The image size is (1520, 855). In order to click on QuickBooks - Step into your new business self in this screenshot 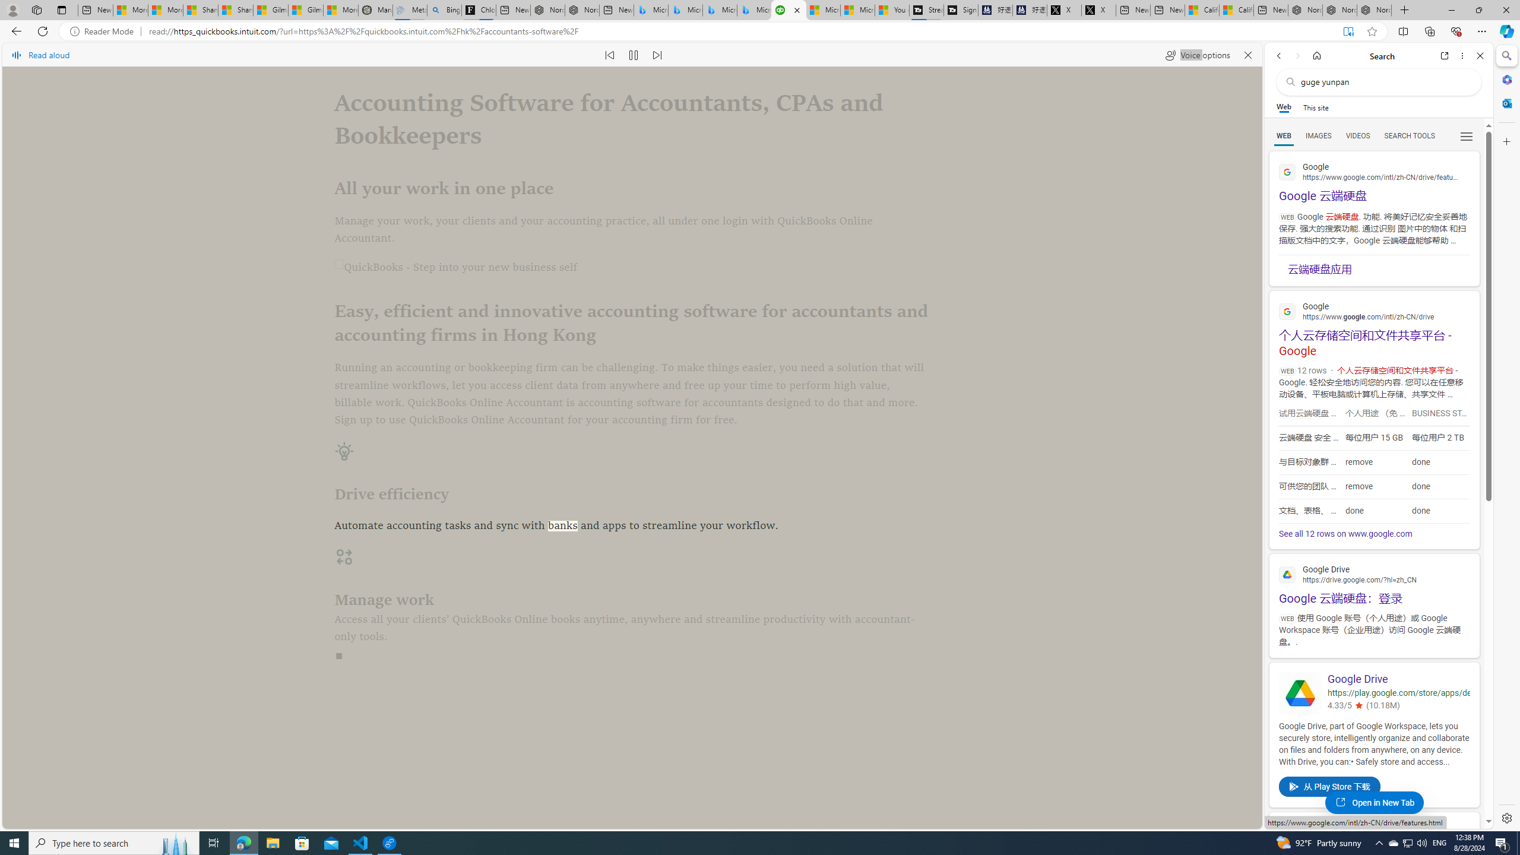, I will do `click(632, 268)`.